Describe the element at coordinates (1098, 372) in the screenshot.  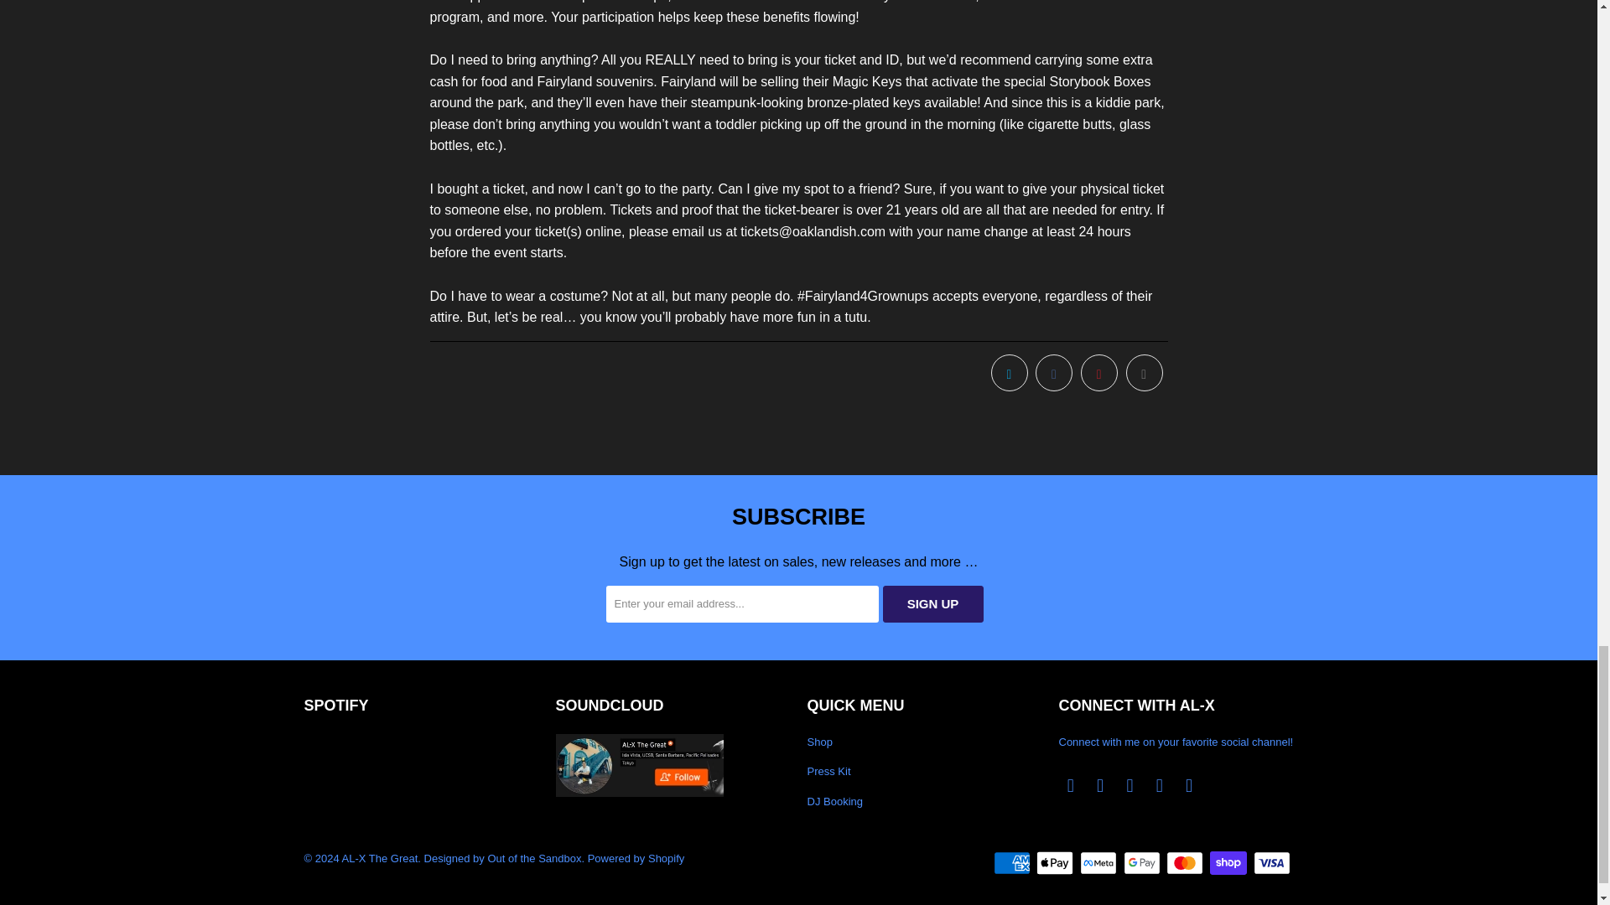
I see `Share this on Pinterest` at that location.